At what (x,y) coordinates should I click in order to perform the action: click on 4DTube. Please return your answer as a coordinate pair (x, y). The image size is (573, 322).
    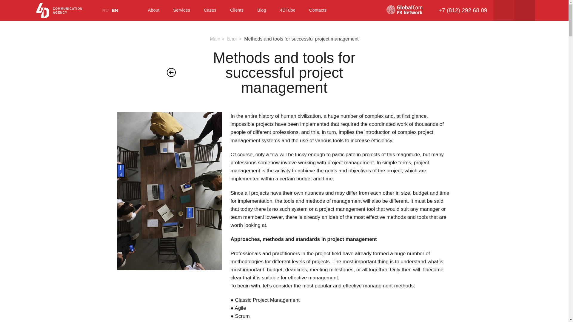
    Looking at the image, I should click on (288, 10).